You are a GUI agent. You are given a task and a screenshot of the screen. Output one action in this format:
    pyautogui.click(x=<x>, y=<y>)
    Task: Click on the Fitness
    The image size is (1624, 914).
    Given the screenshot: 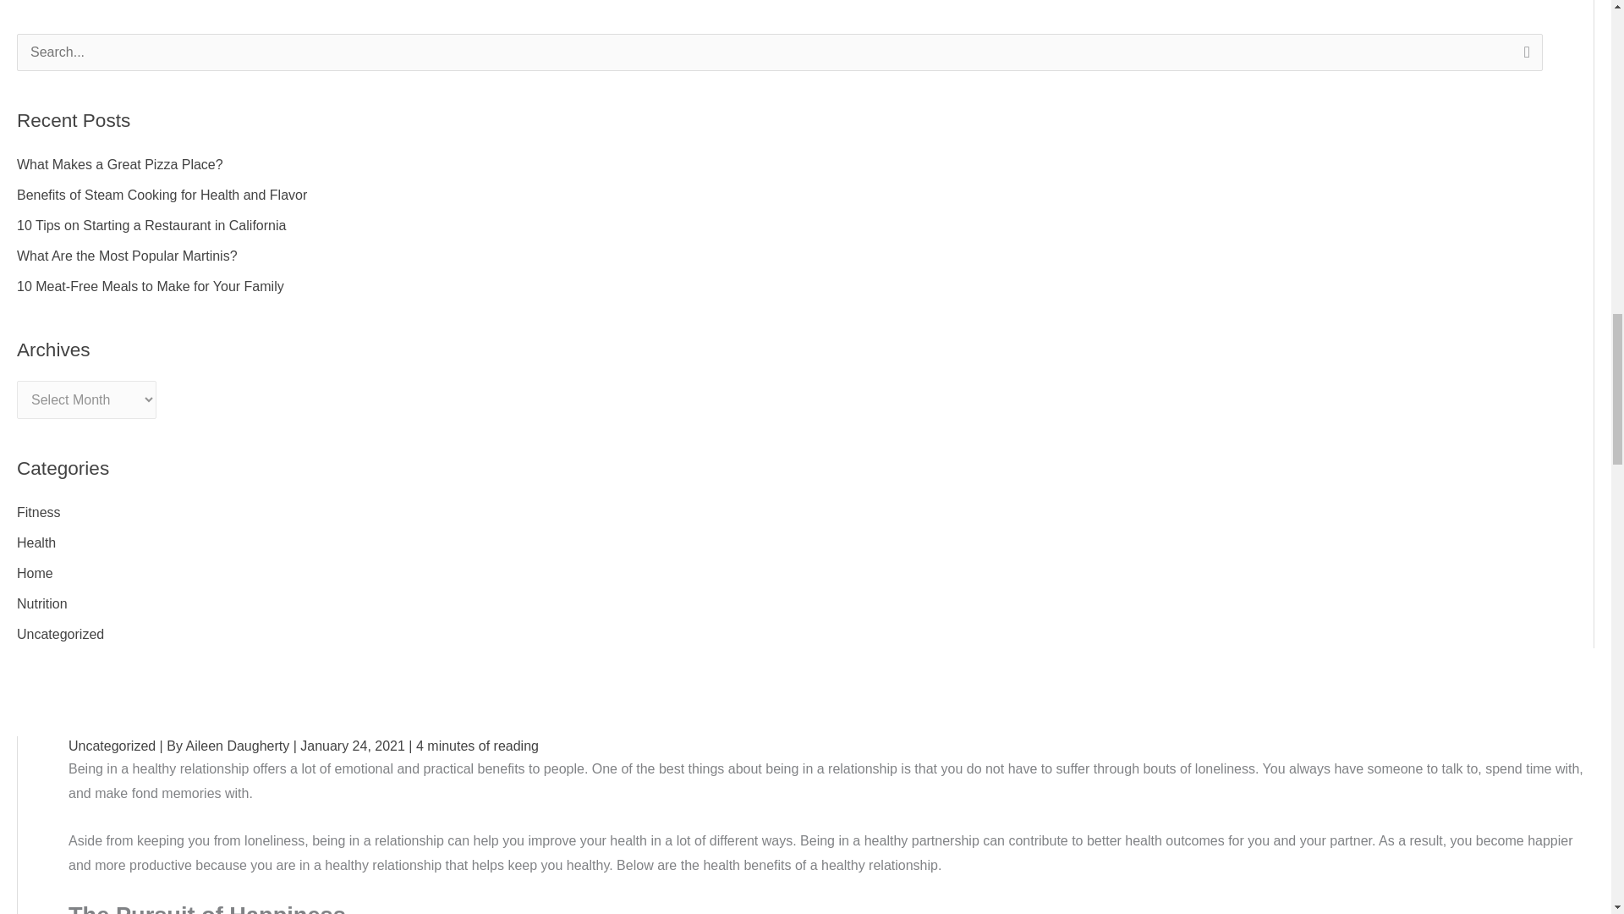 What is the action you would take?
    pyautogui.click(x=39, y=513)
    